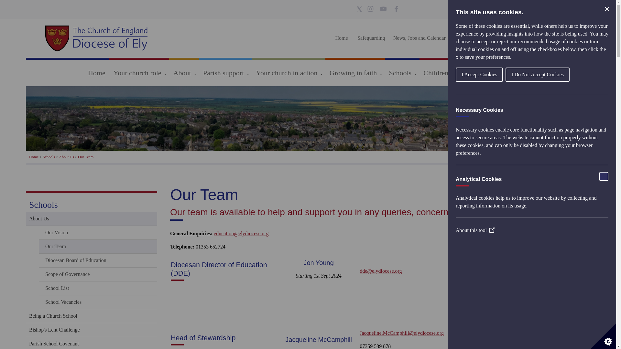 The width and height of the screenshot is (621, 349). I want to click on Safeguarding, so click(371, 38).